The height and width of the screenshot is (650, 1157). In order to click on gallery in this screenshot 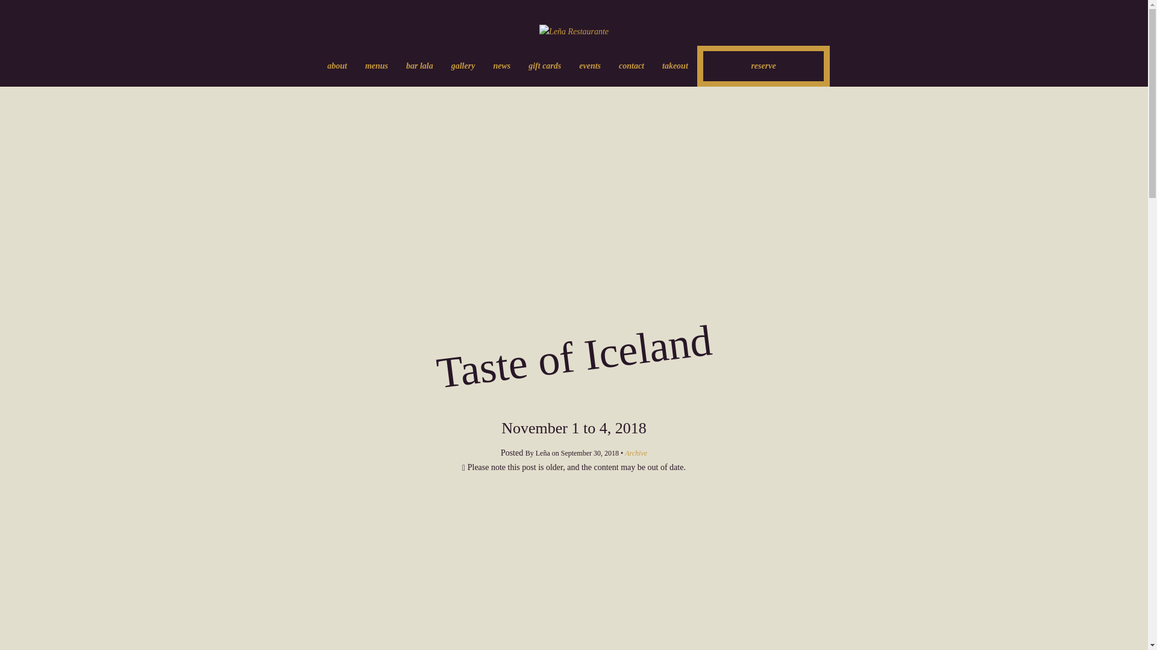, I will do `click(463, 66)`.